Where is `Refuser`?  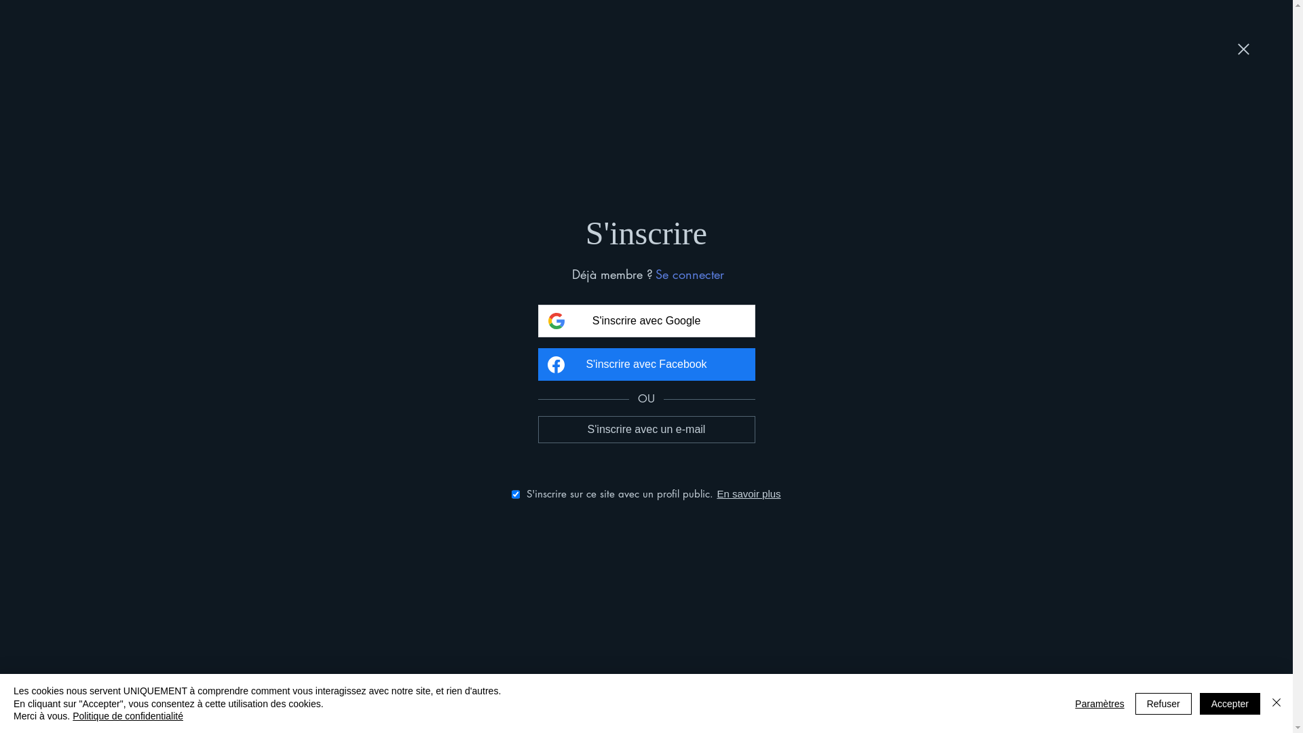 Refuser is located at coordinates (1163, 704).